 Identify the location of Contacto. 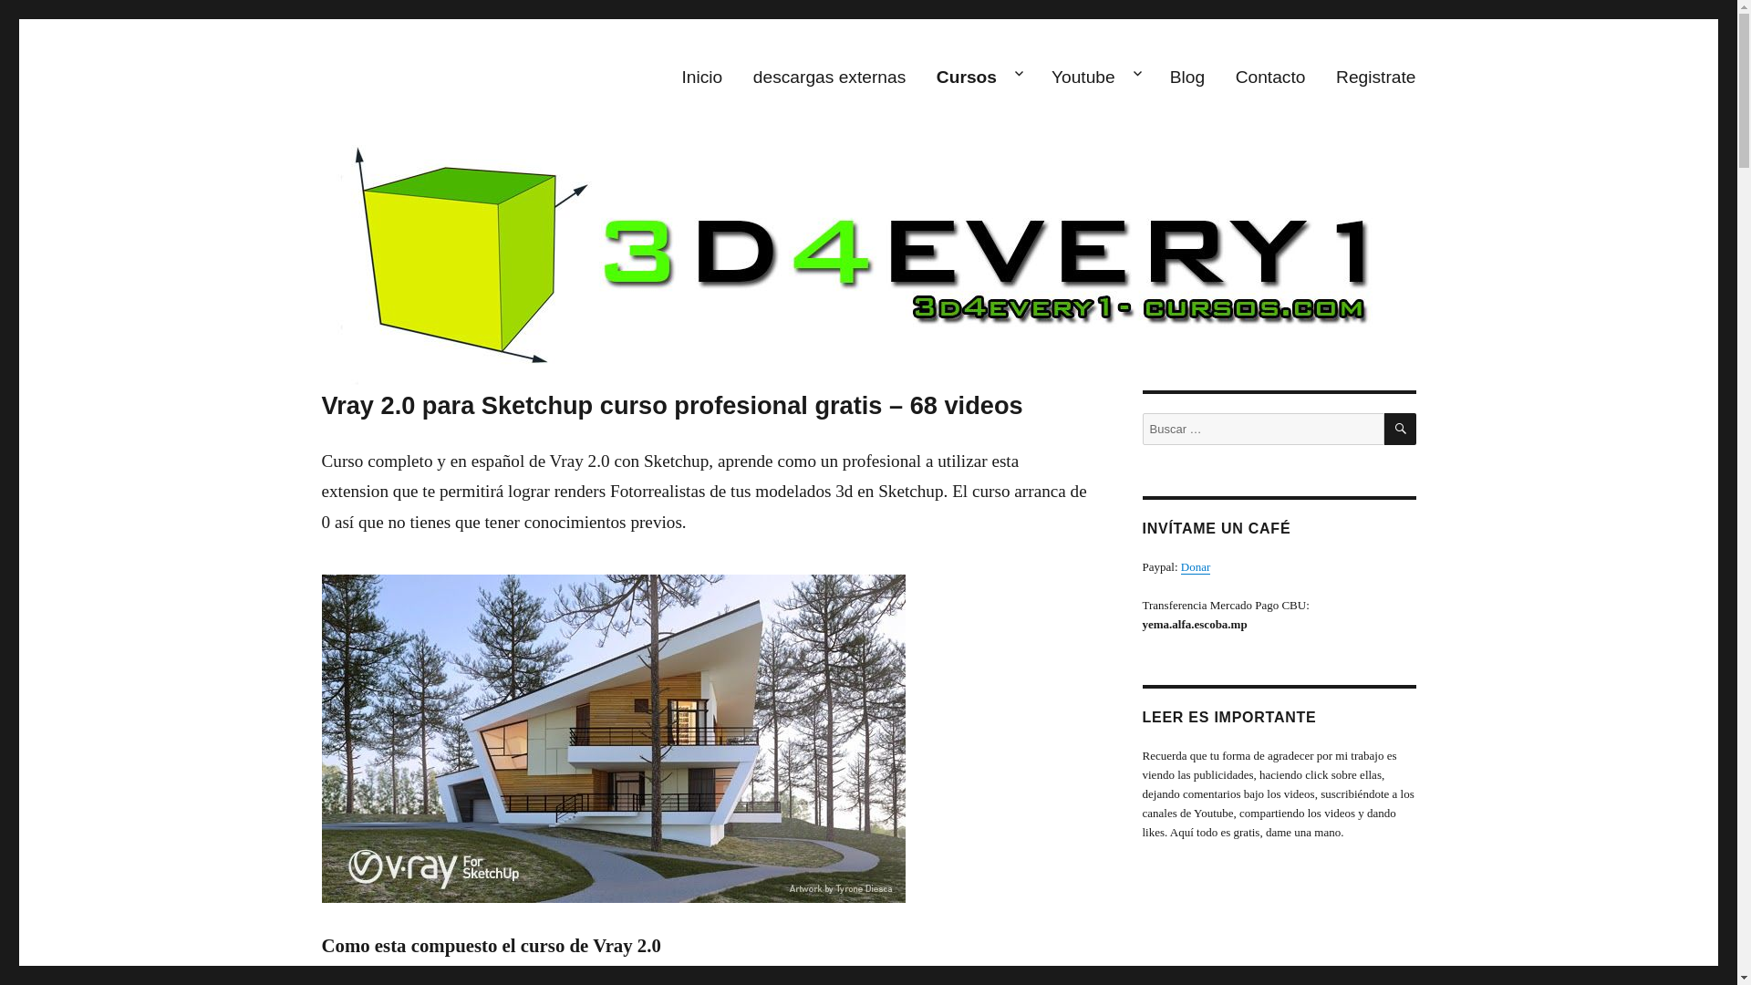
(1270, 77).